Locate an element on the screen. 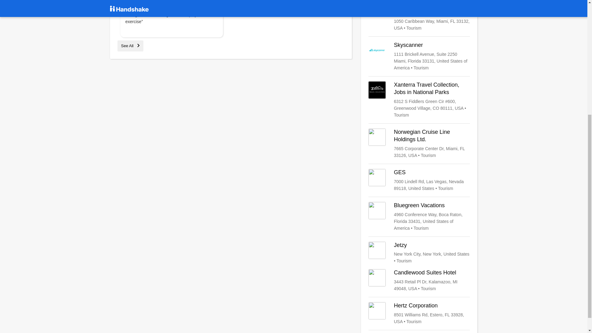 This screenshot has width=592, height=333. Candlewood Suites Hotel is located at coordinates (419, 281).